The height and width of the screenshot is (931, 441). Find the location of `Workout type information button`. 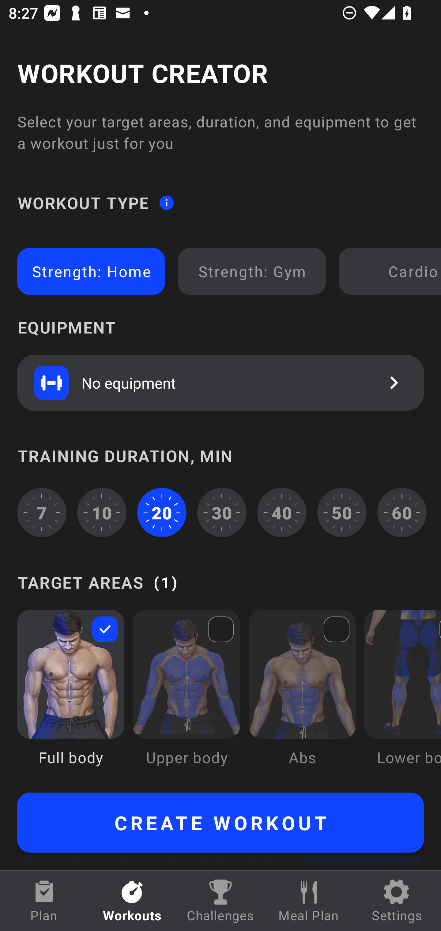

Workout type information button is located at coordinates (166, 202).